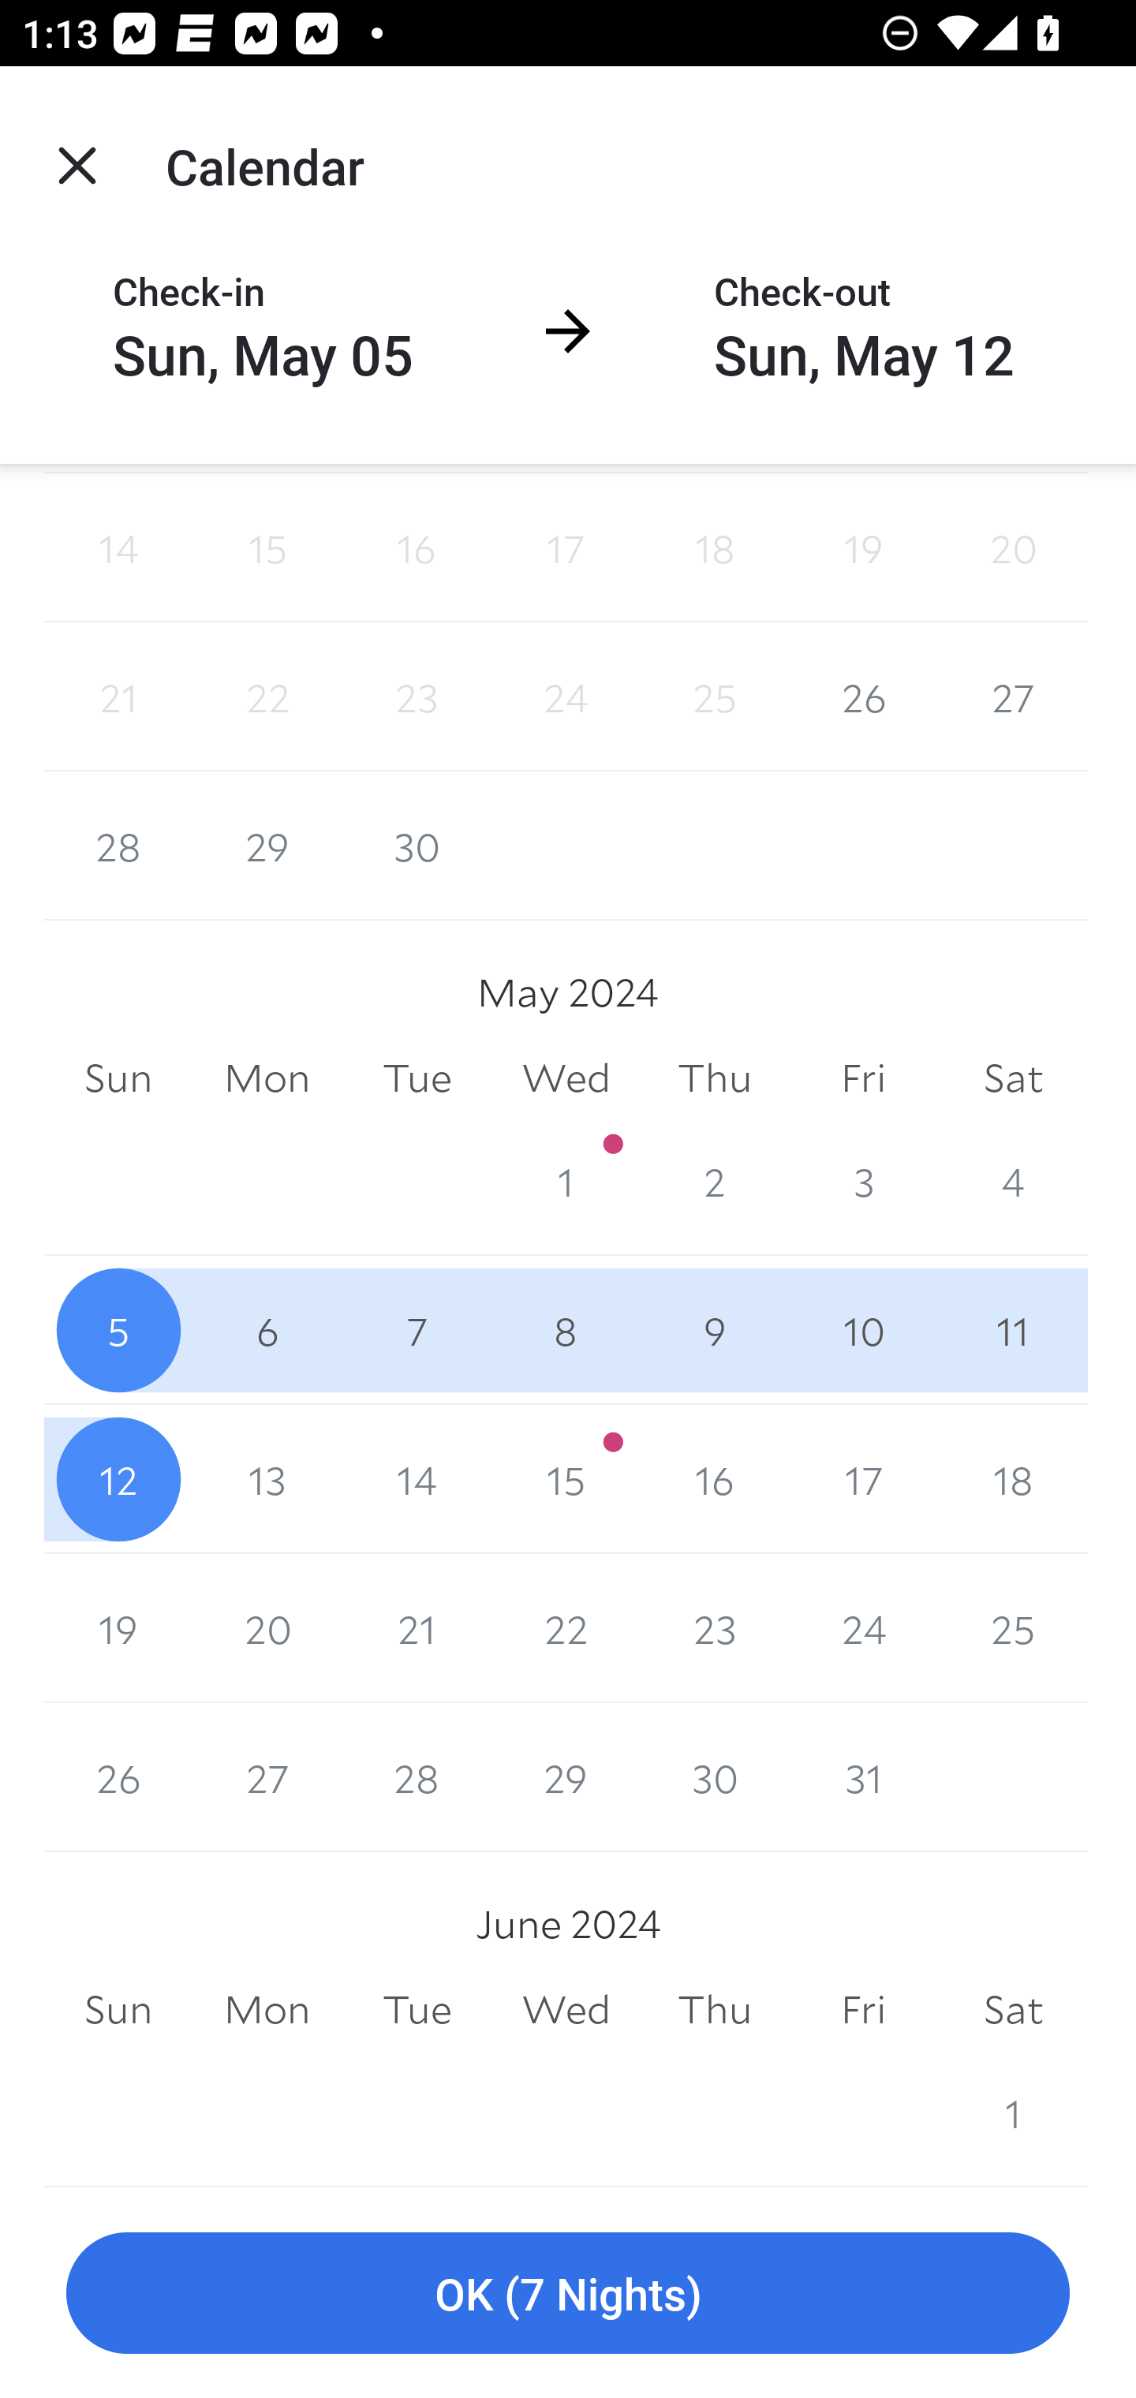 This screenshot has height=2398, width=1136. What do you see at coordinates (1013, 1079) in the screenshot?
I see `Sat` at bounding box center [1013, 1079].